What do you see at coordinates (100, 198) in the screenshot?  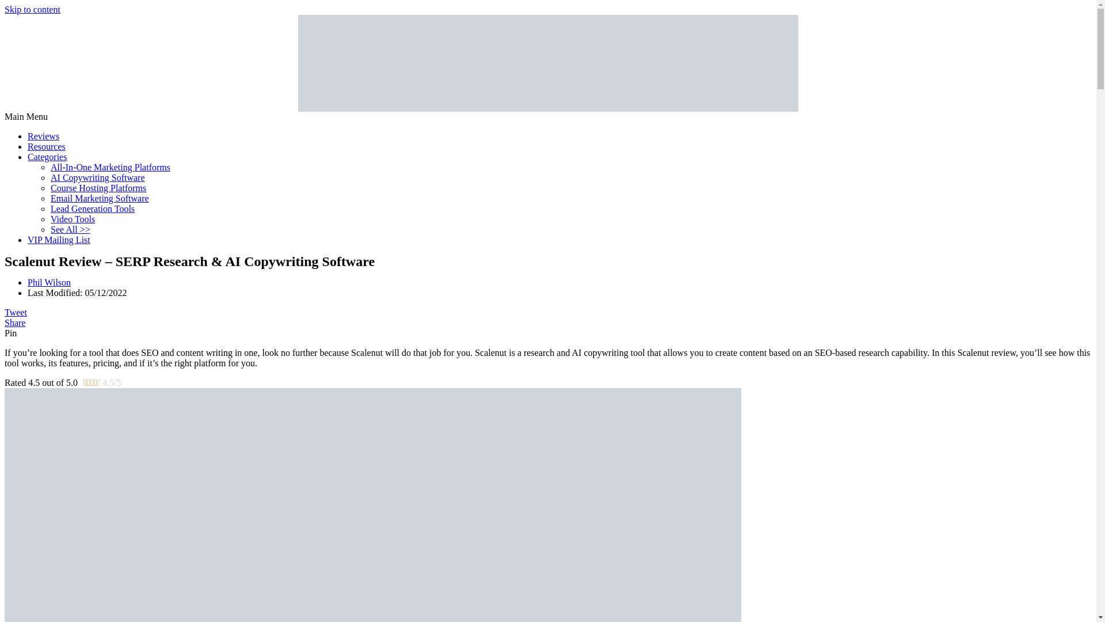 I see `Email Marketing Software` at bounding box center [100, 198].